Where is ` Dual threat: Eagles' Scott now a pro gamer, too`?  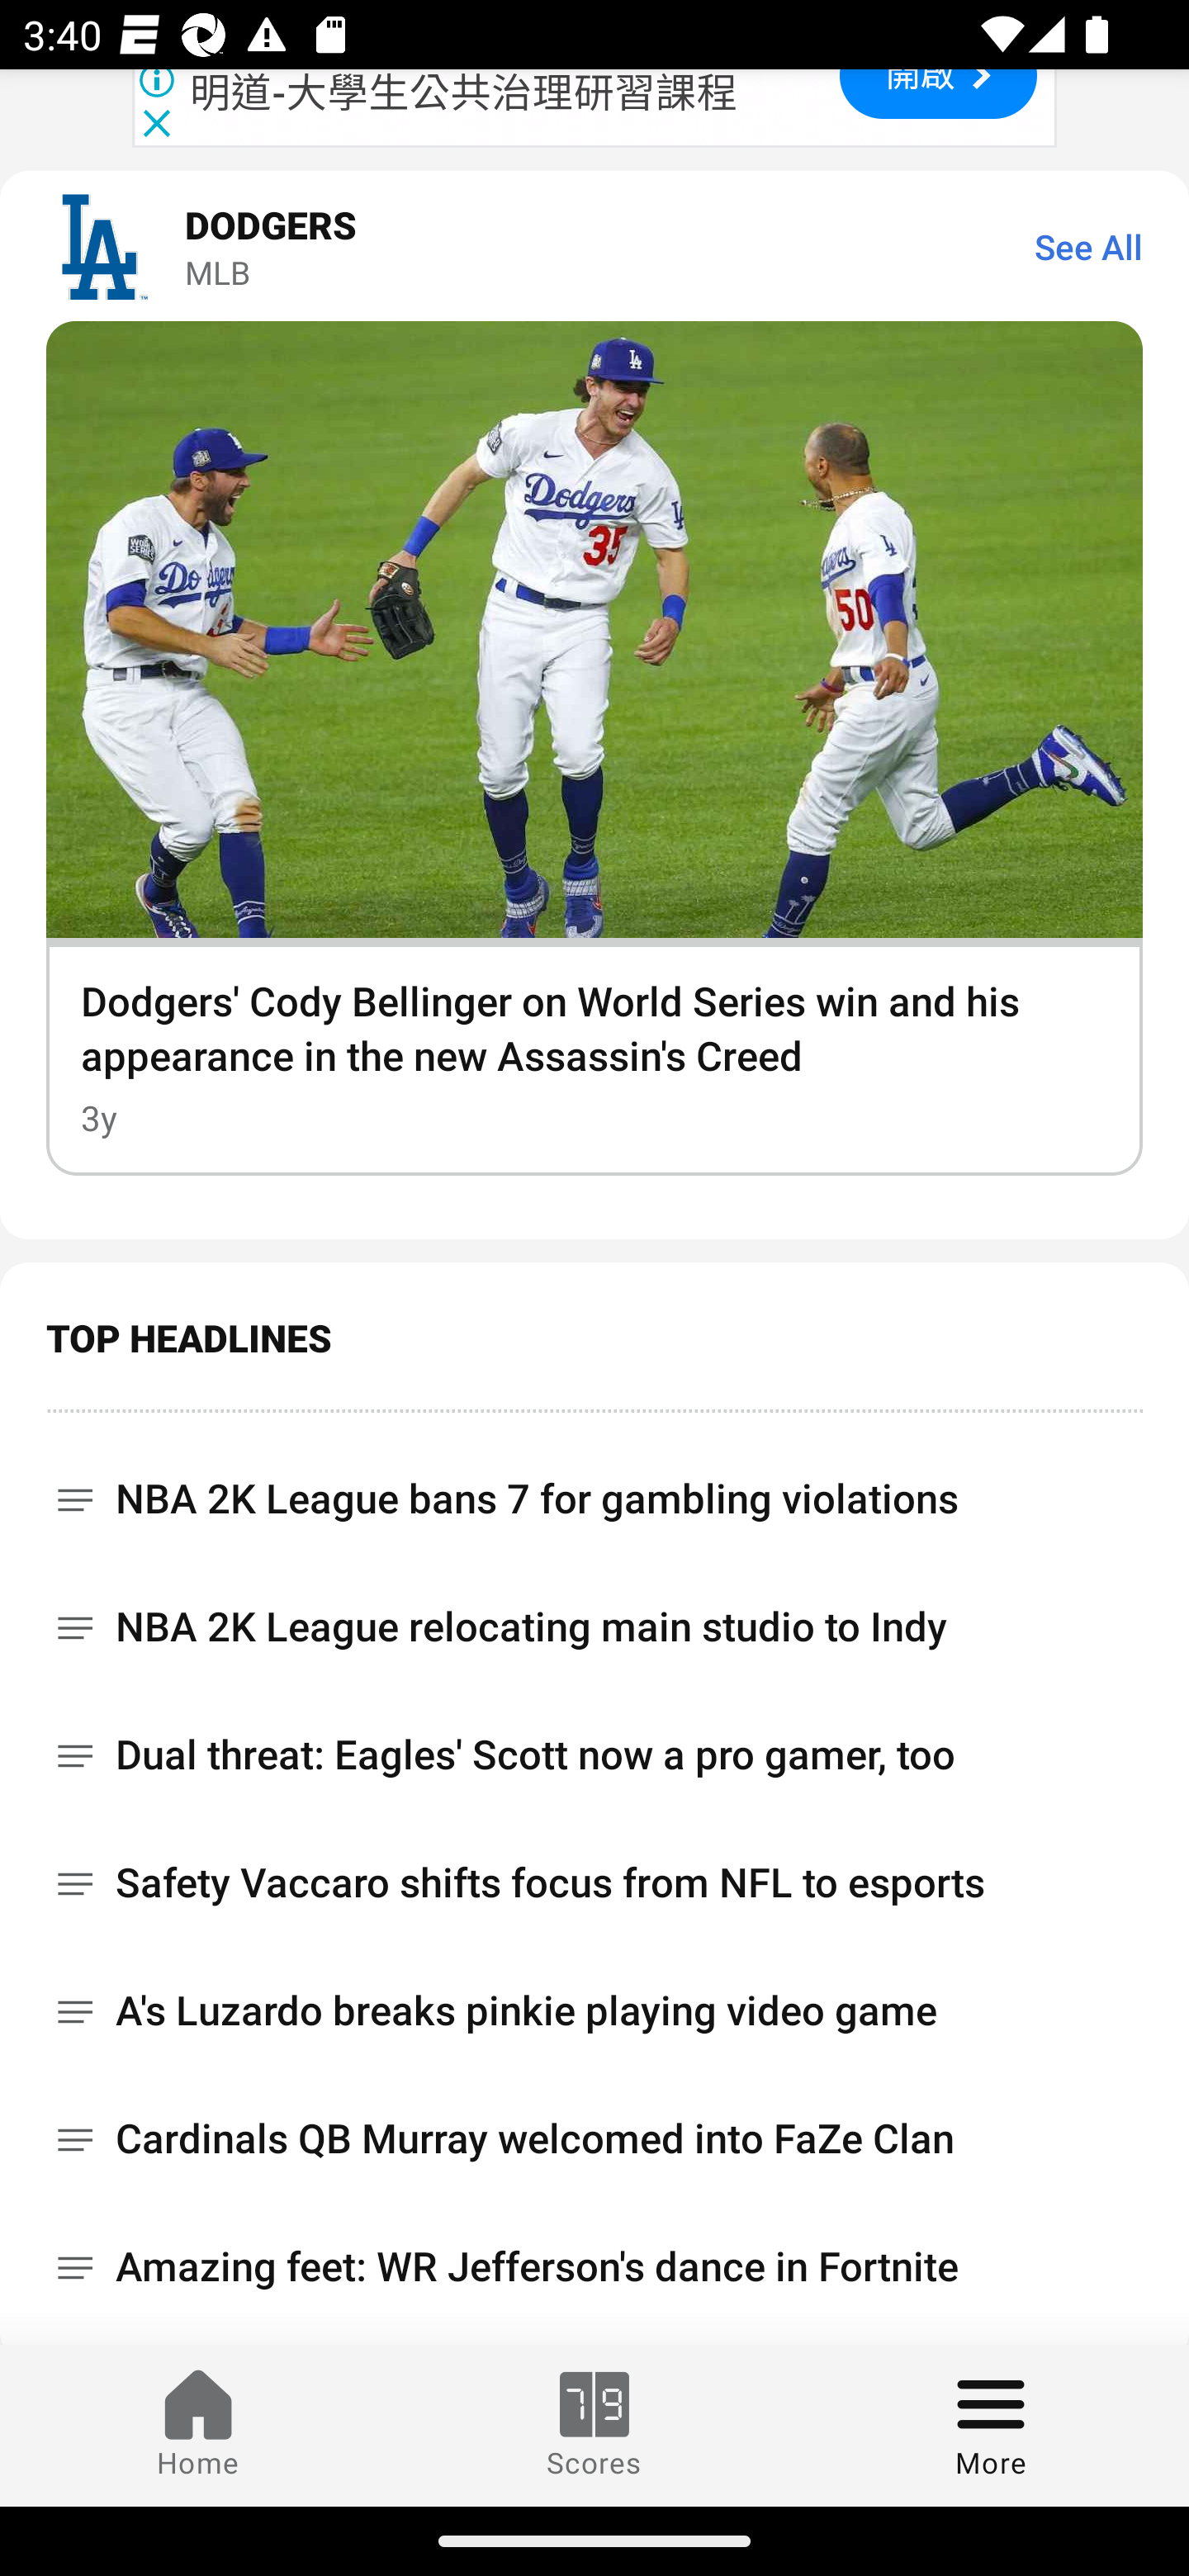
 Dual threat: Eagles' Scott now a pro gamer, too is located at coordinates (594, 1755).